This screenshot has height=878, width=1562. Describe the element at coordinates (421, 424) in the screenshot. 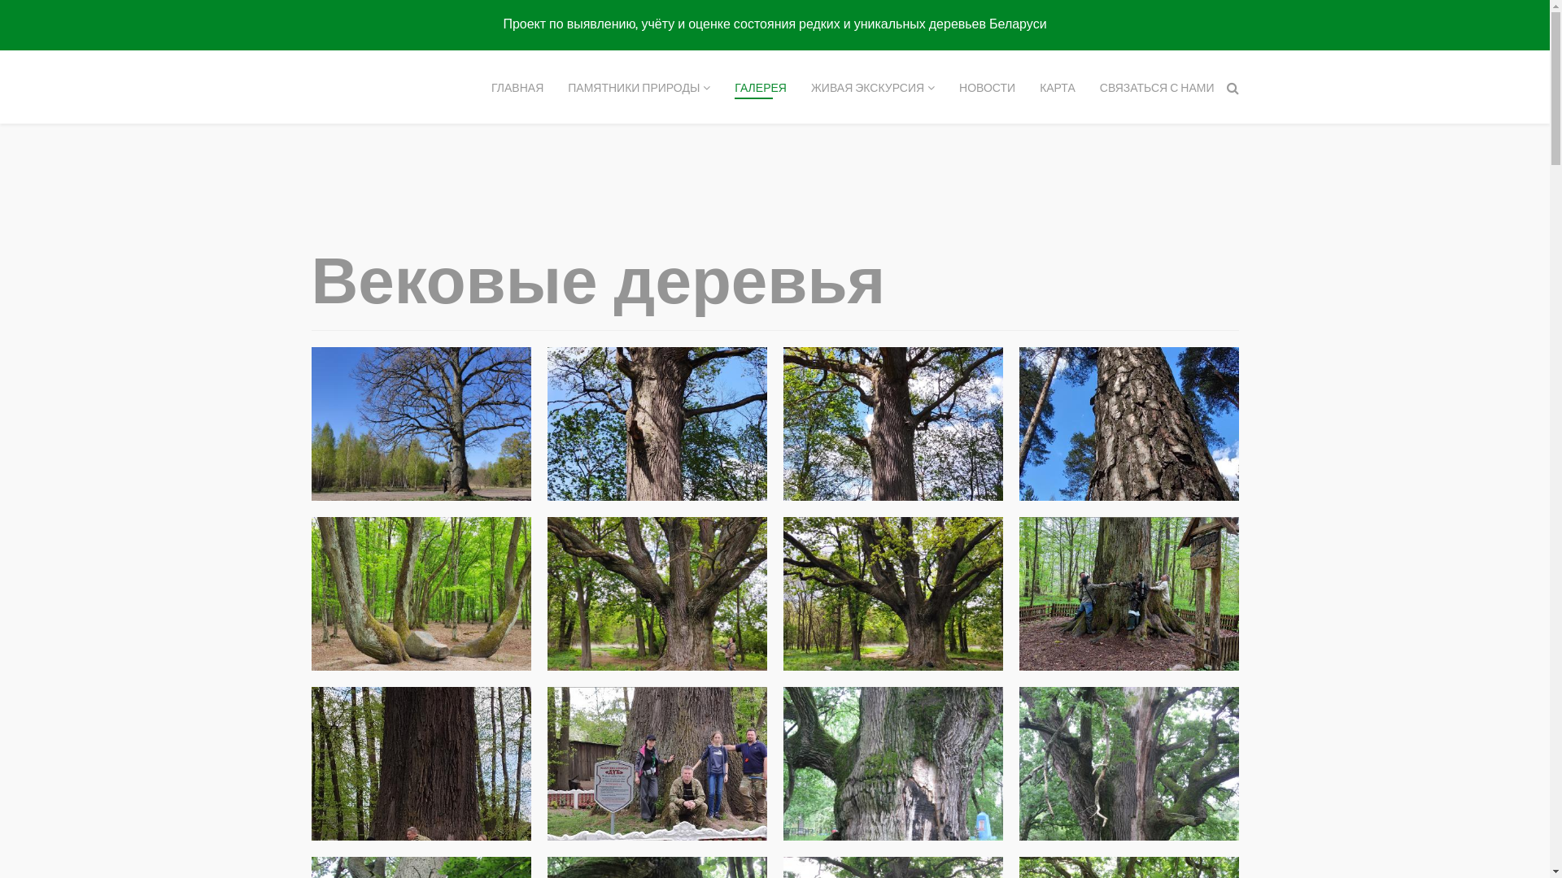

I see `Img 20200508 092510` at that location.